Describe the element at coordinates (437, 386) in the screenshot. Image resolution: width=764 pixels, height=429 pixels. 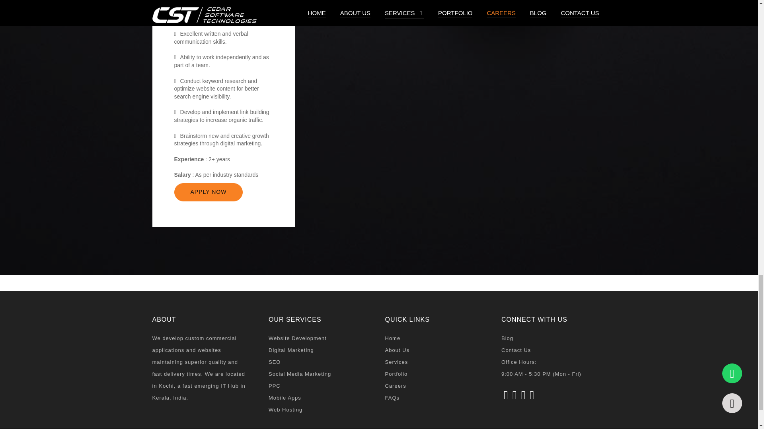
I see `Careers` at that location.